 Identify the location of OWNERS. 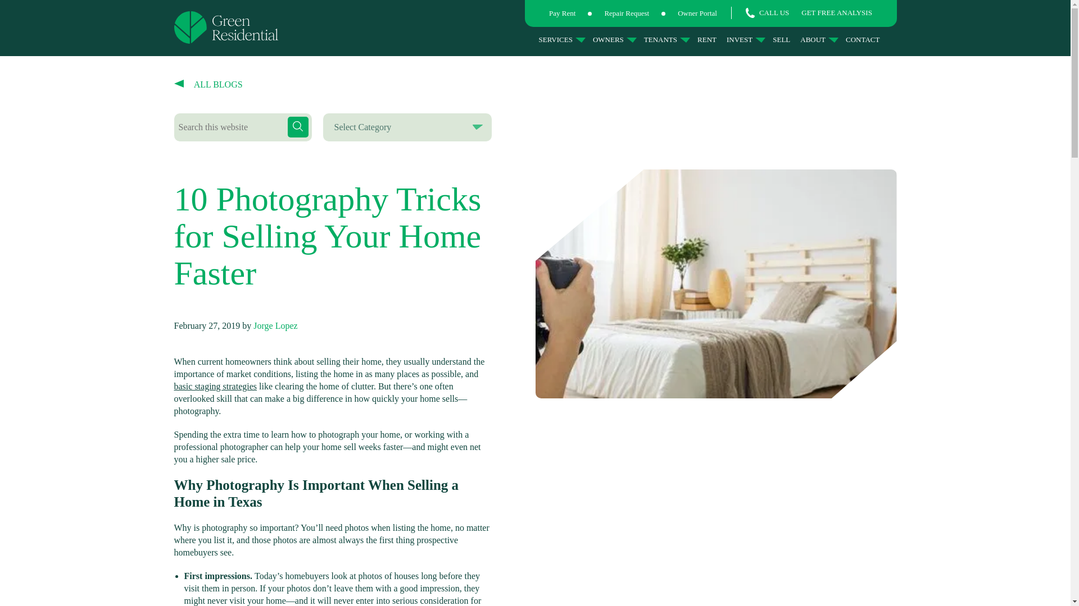
(614, 39).